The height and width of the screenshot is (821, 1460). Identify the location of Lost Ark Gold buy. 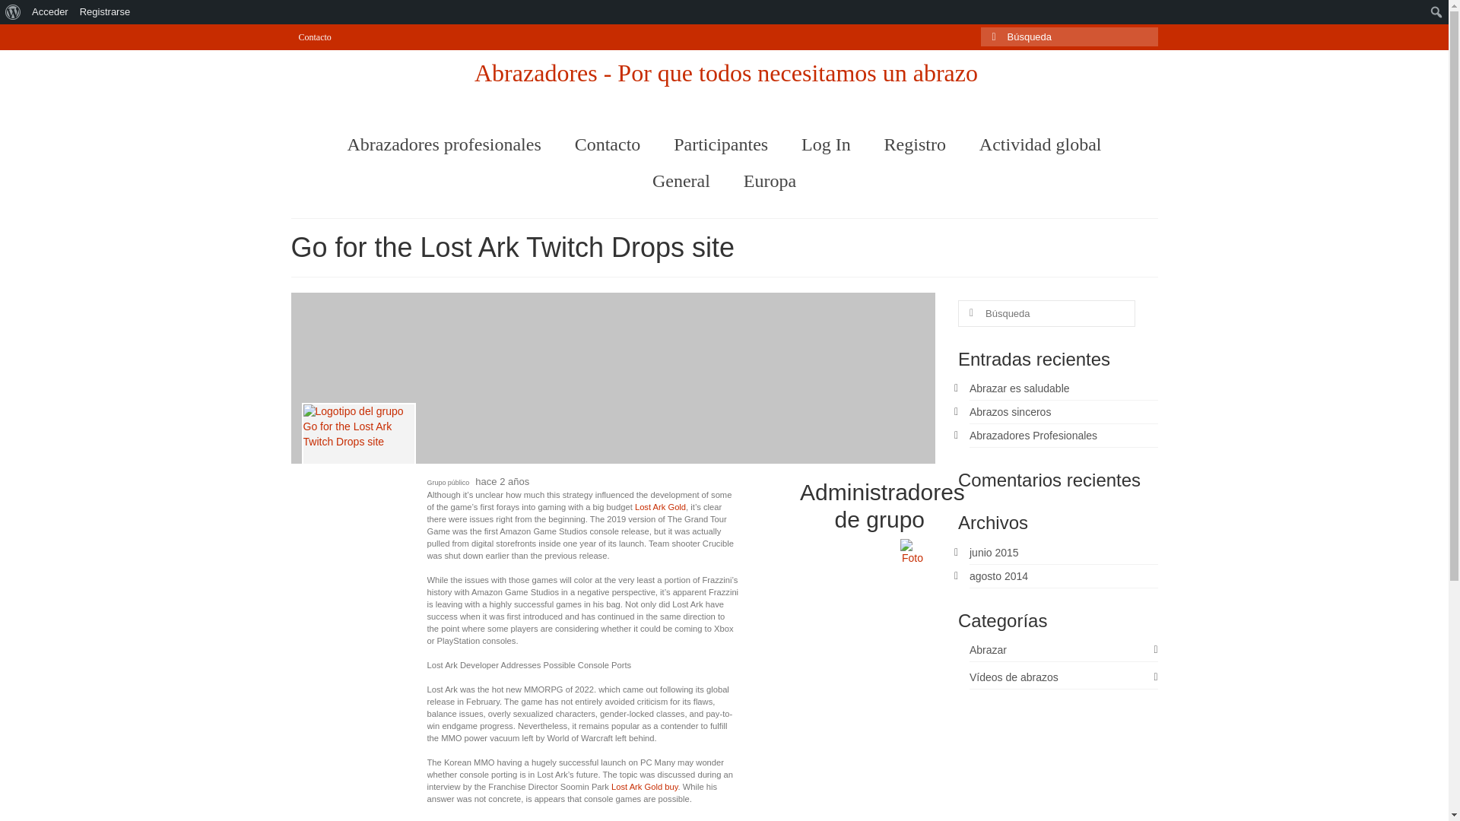
(644, 787).